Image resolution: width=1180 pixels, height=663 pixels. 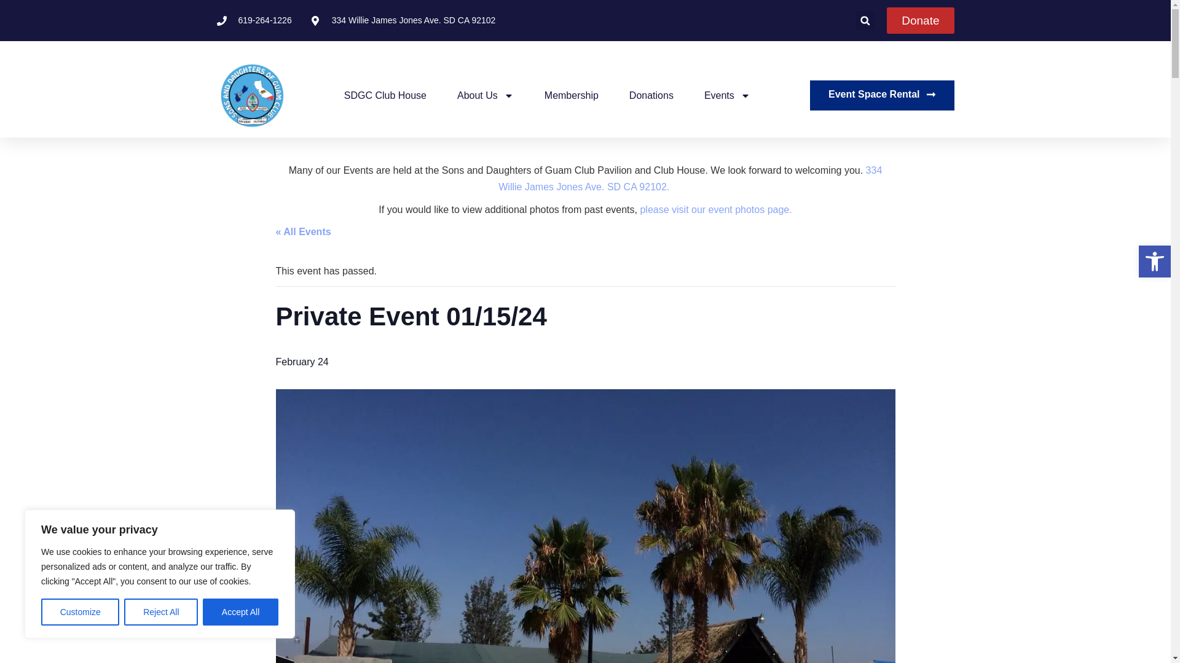 I want to click on About Us, so click(x=486, y=95).